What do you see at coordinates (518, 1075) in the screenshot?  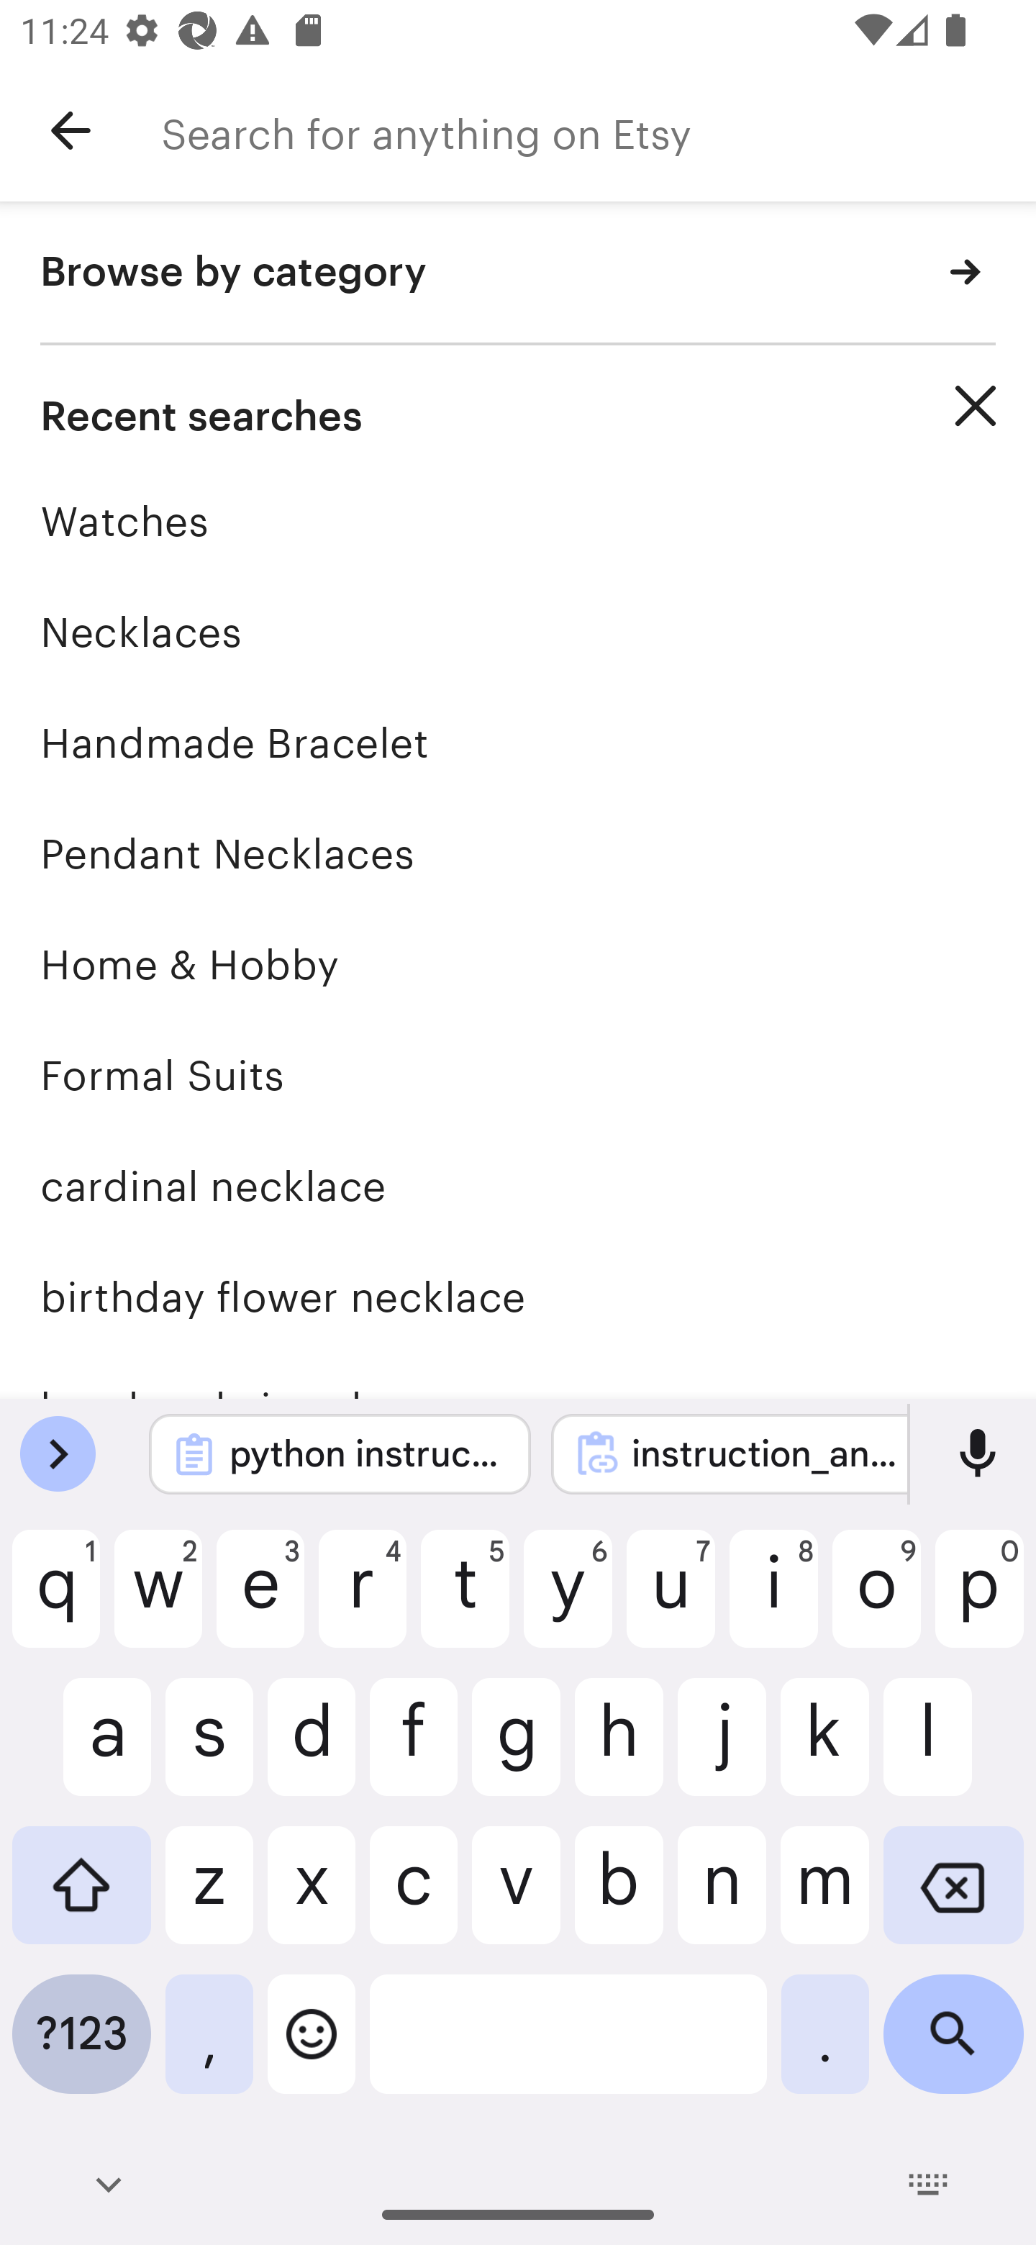 I see `Formal Suits` at bounding box center [518, 1075].